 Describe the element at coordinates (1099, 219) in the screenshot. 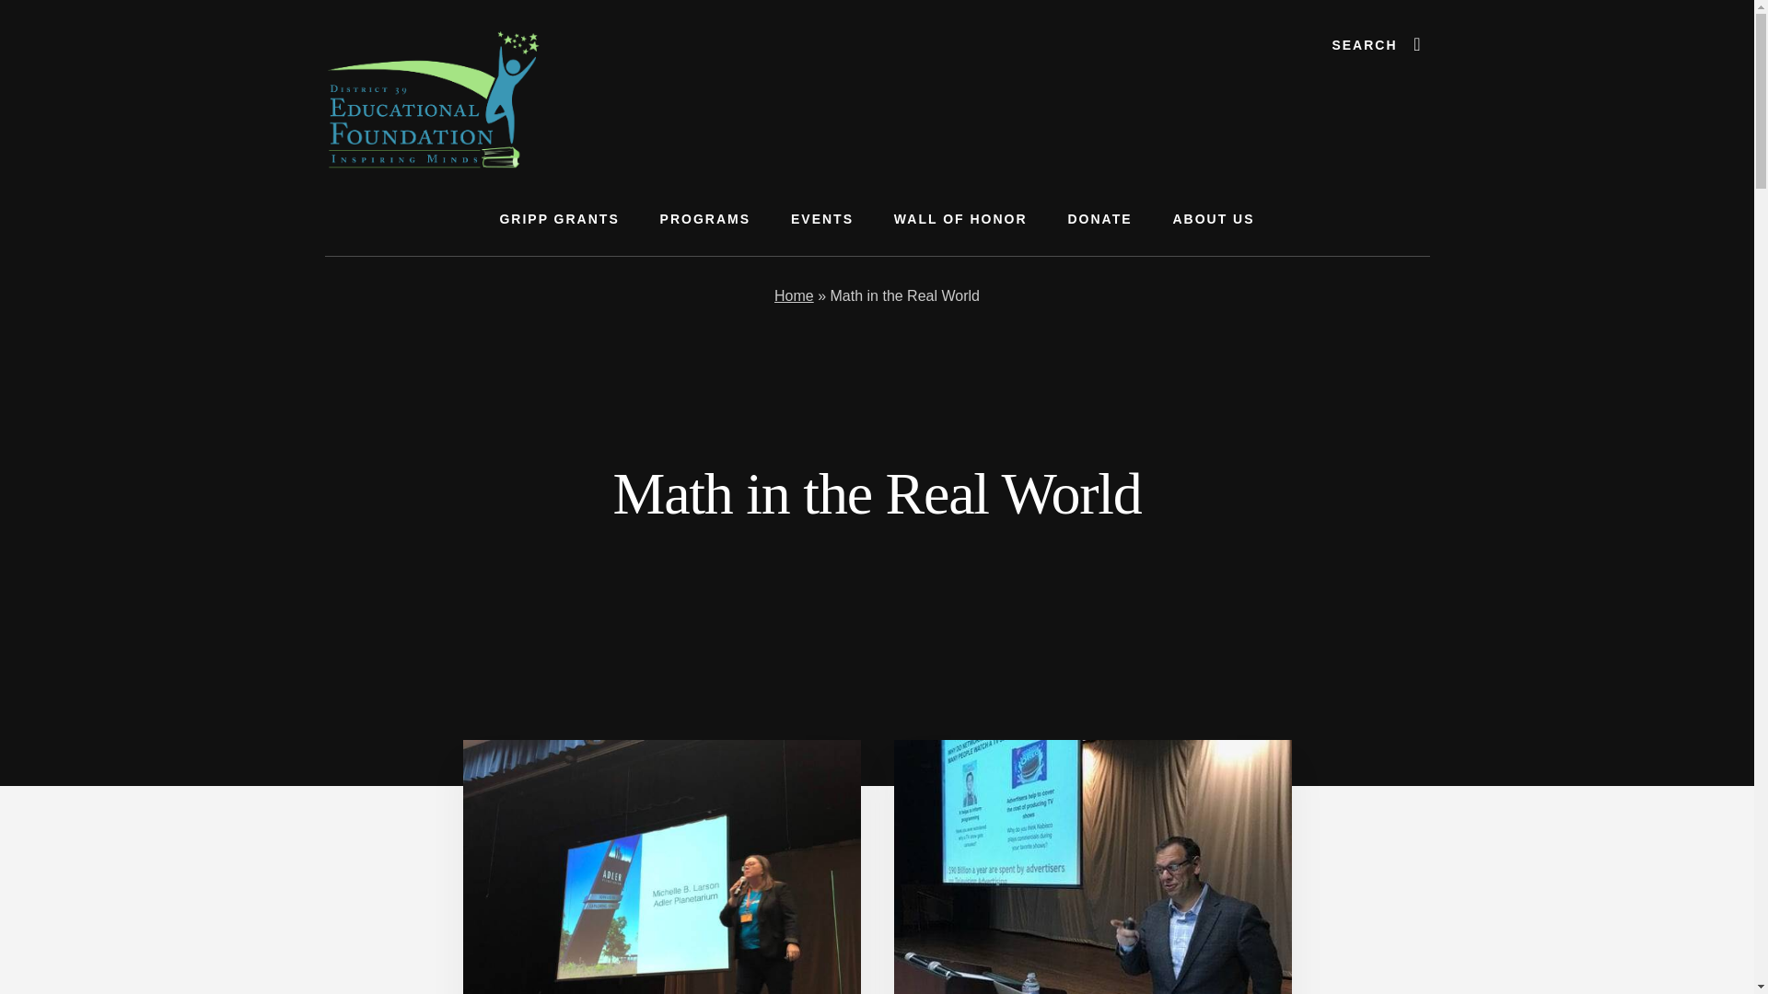

I see `DONATE` at that location.